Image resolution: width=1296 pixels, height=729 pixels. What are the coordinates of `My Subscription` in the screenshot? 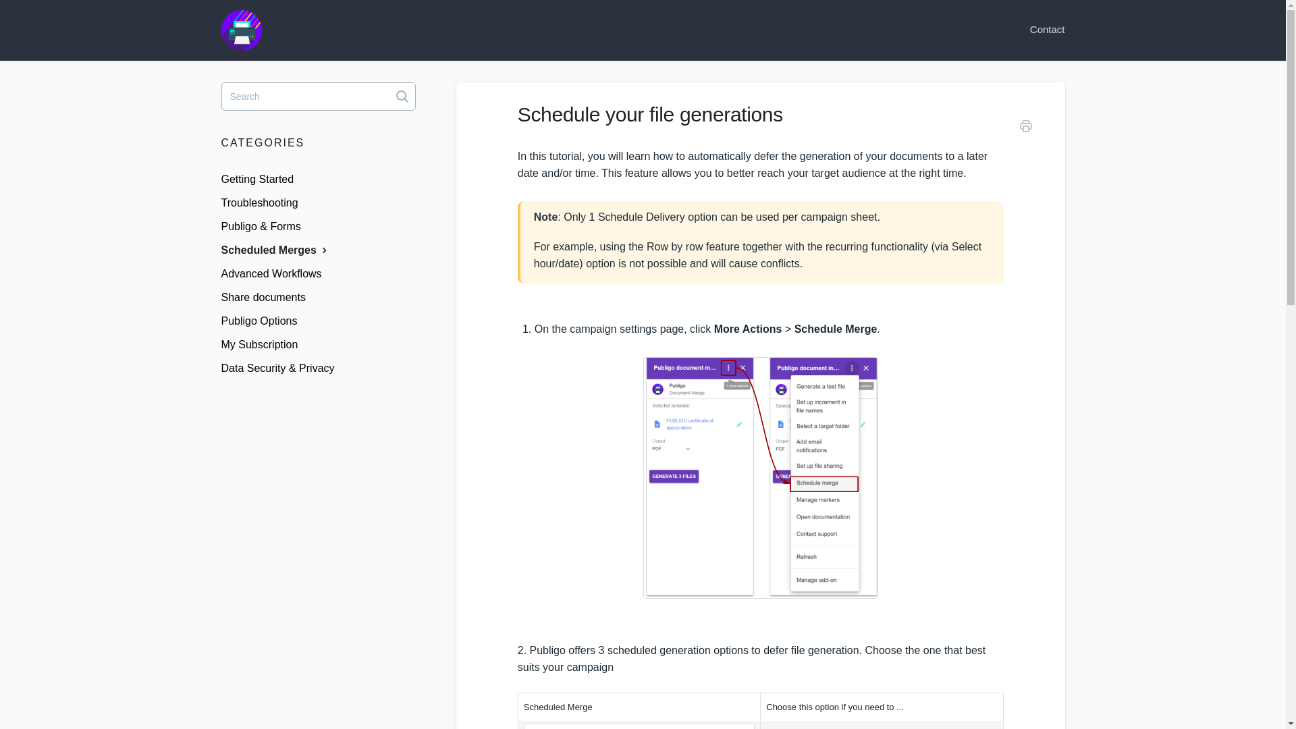 It's located at (265, 344).